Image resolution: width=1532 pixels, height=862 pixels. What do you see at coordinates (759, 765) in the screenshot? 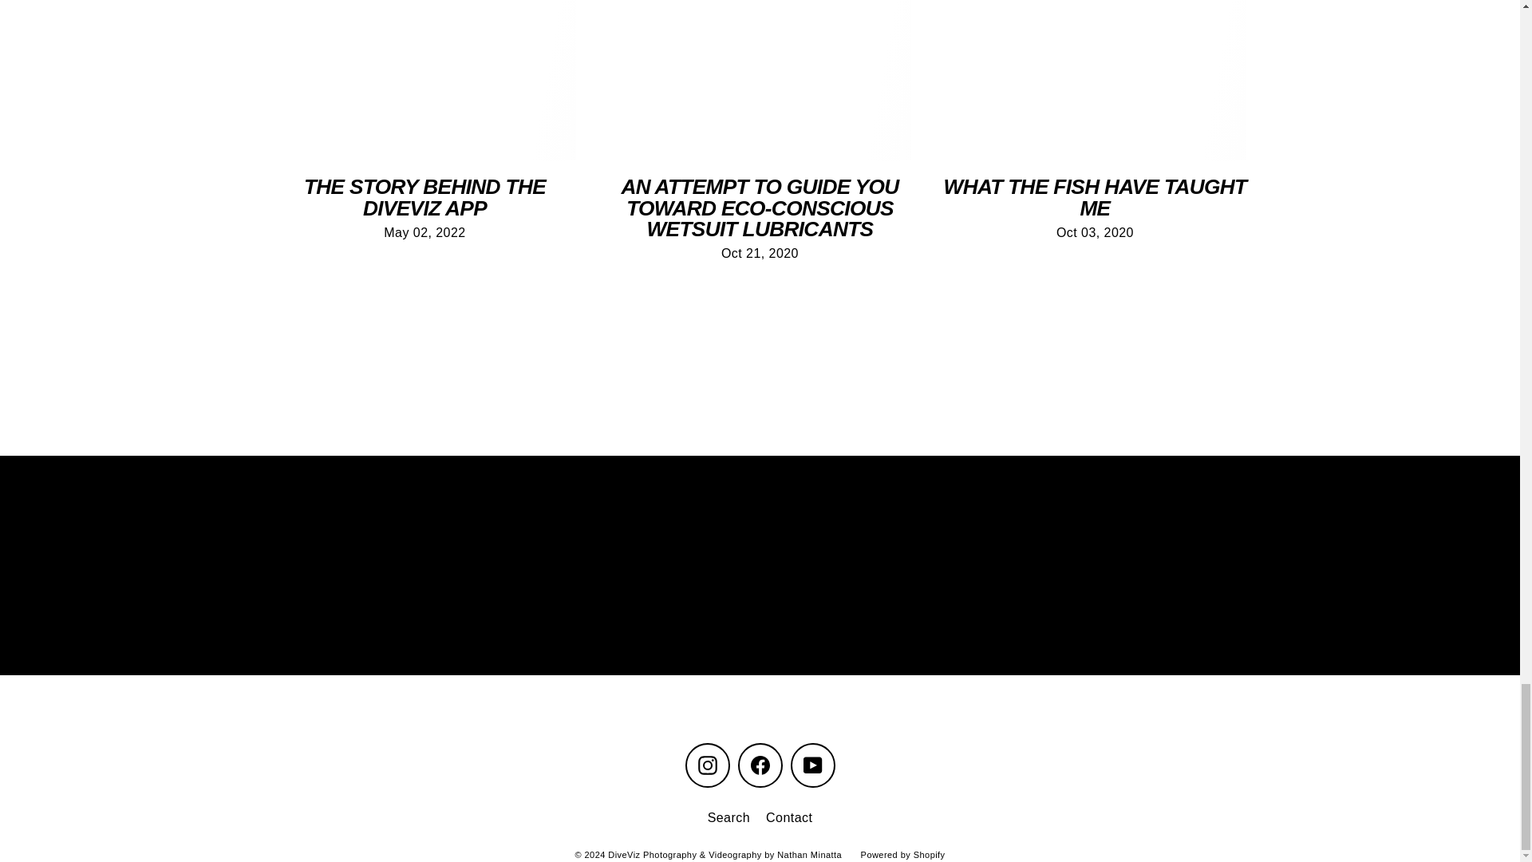
I see `Facebook` at bounding box center [759, 765].